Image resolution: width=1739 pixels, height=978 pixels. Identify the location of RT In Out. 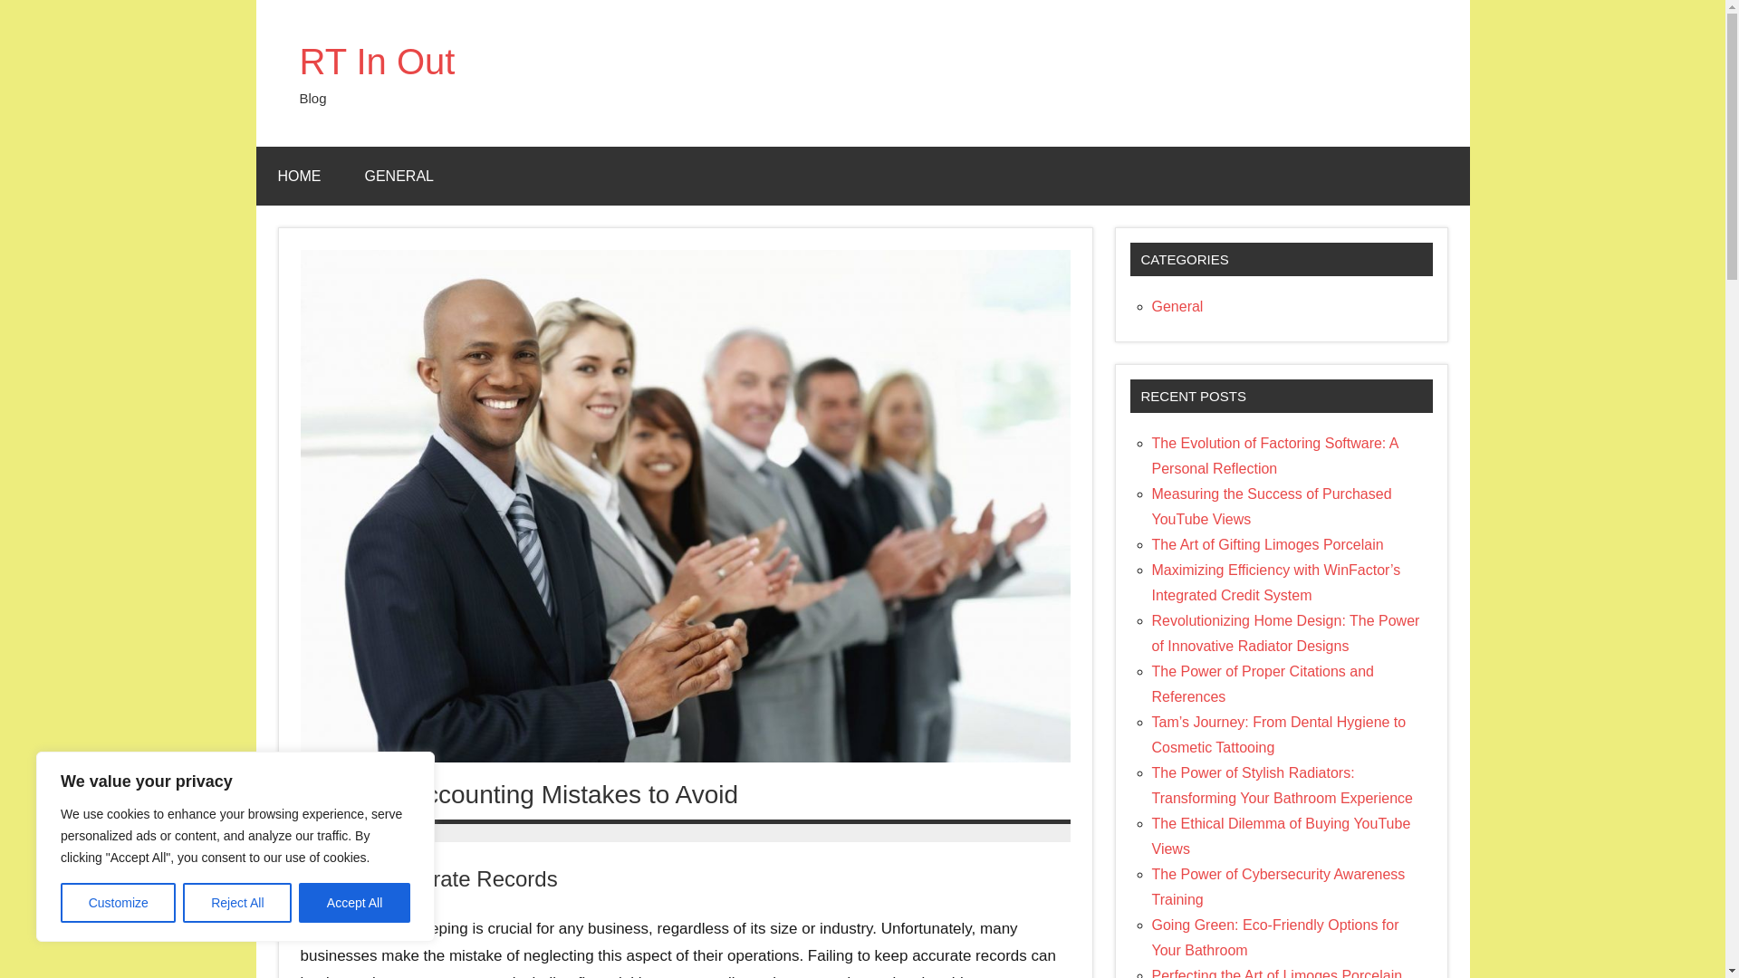
(377, 62).